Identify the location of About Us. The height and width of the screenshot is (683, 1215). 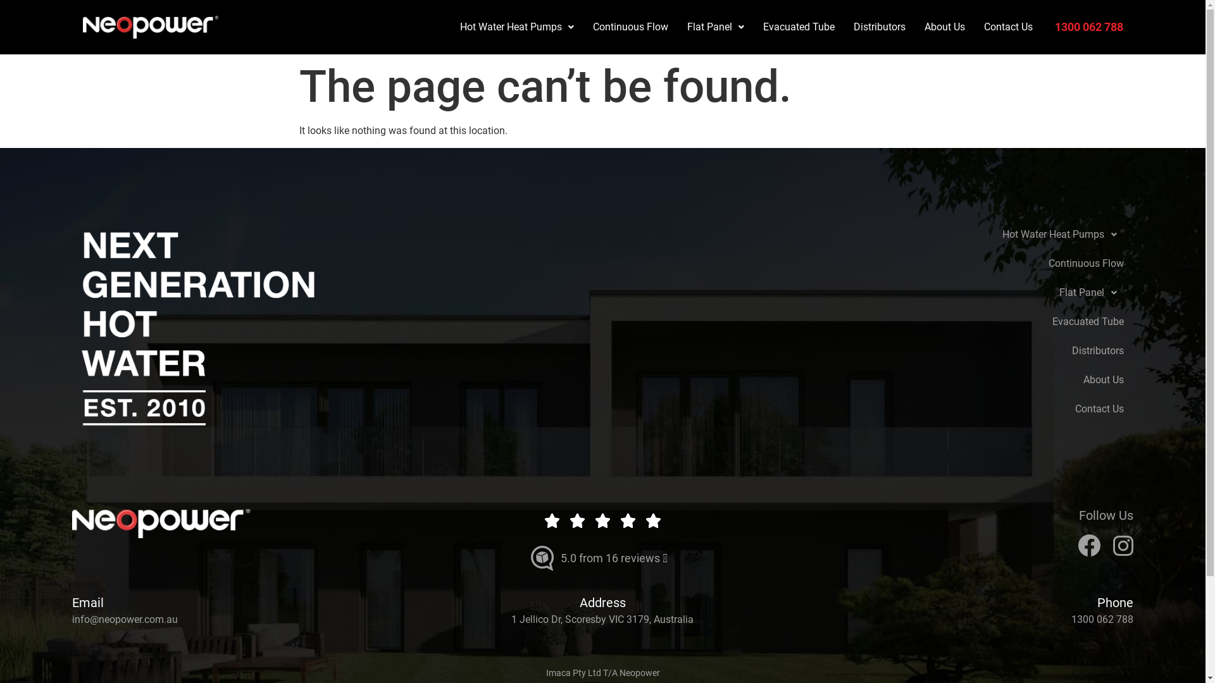
(1048, 379).